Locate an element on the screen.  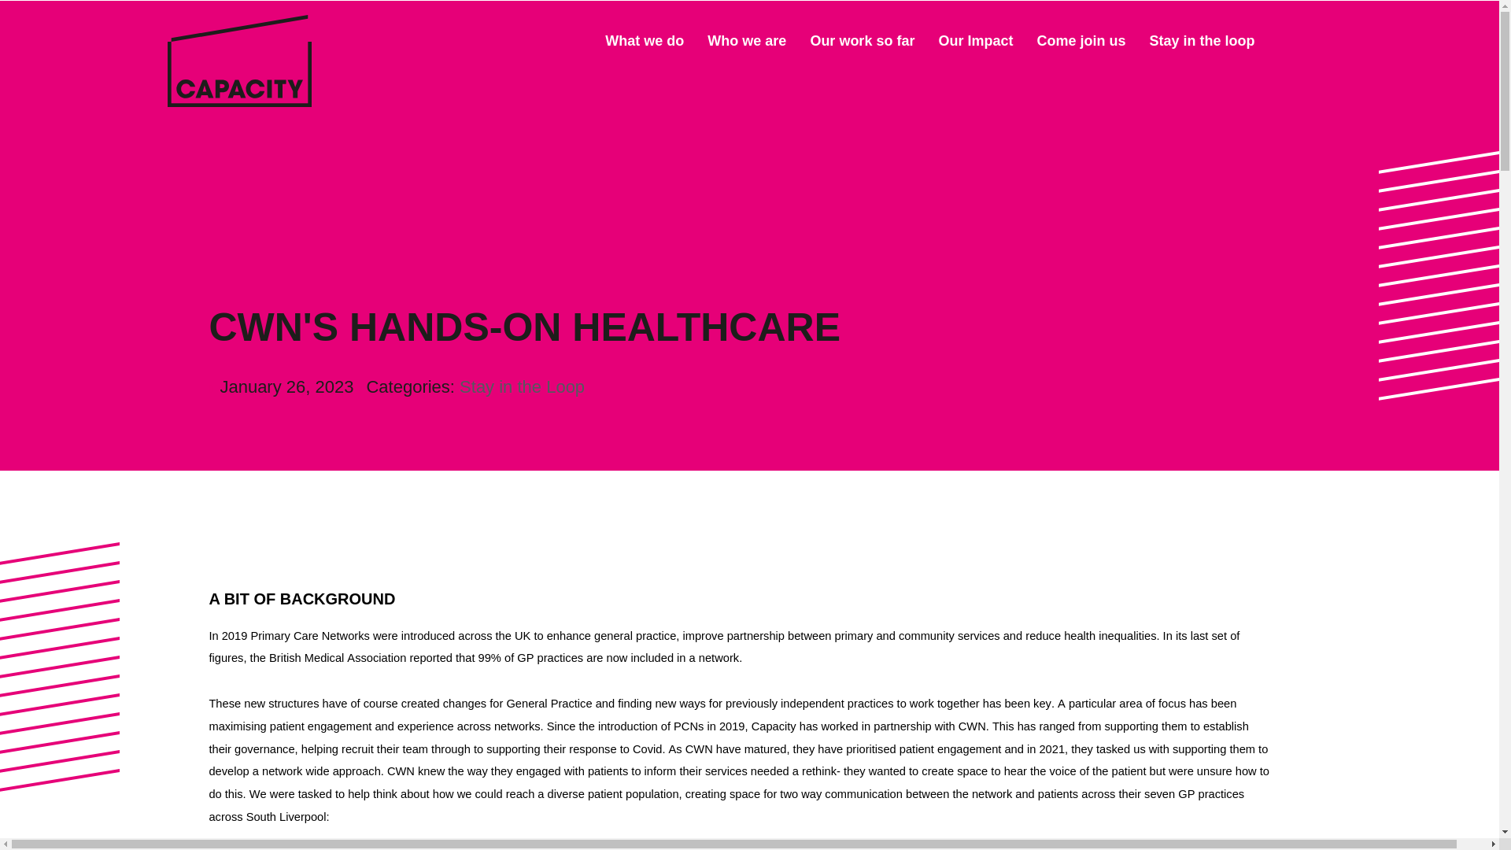
Who we are is located at coordinates (746, 41).